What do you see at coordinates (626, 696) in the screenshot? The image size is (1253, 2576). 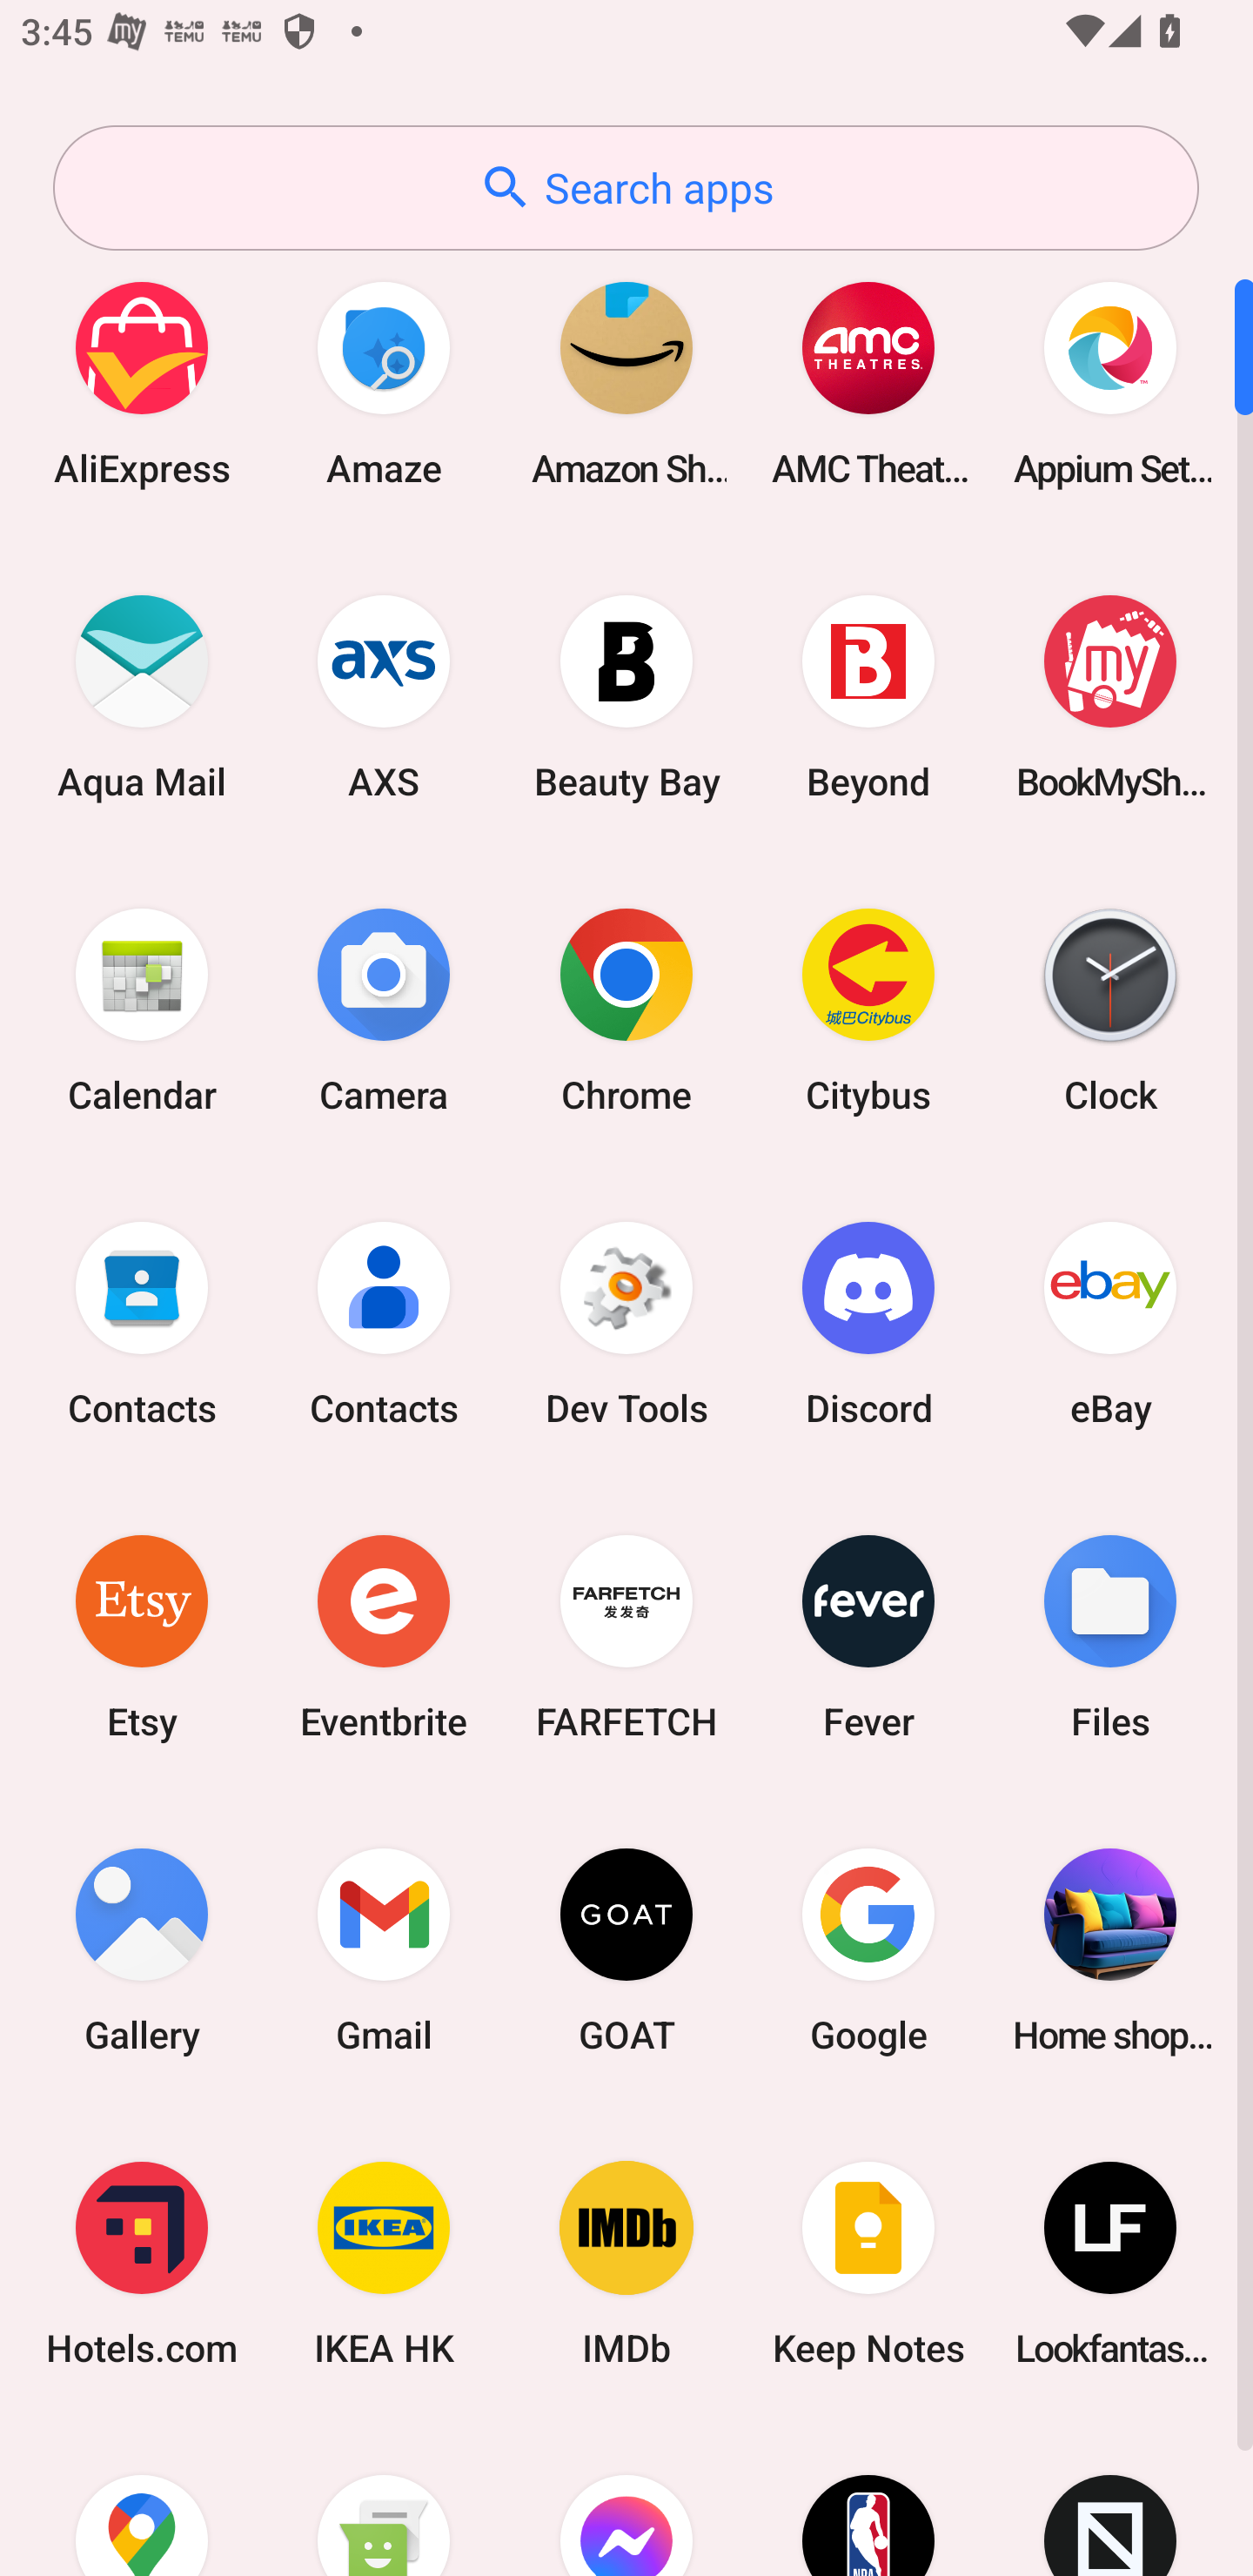 I see `Beauty Bay` at bounding box center [626, 696].